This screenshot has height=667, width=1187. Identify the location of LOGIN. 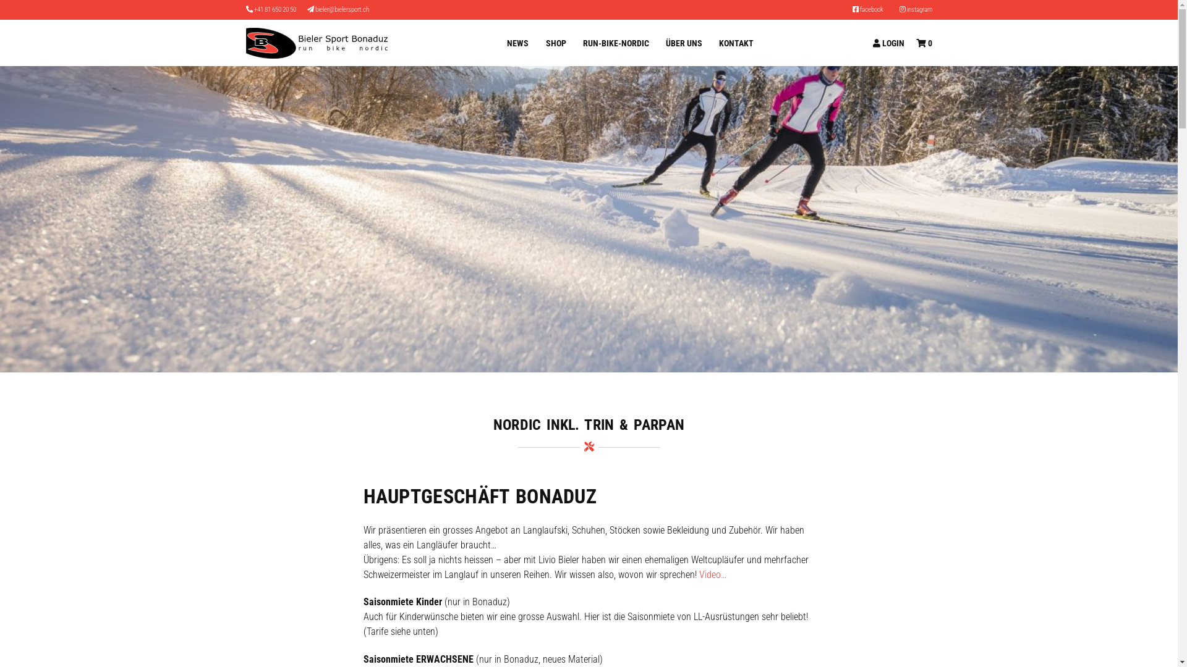
(889, 43).